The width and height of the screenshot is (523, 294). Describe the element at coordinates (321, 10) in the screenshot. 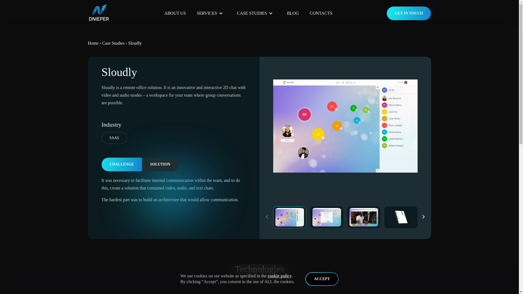

I see `CONTACTS` at that location.